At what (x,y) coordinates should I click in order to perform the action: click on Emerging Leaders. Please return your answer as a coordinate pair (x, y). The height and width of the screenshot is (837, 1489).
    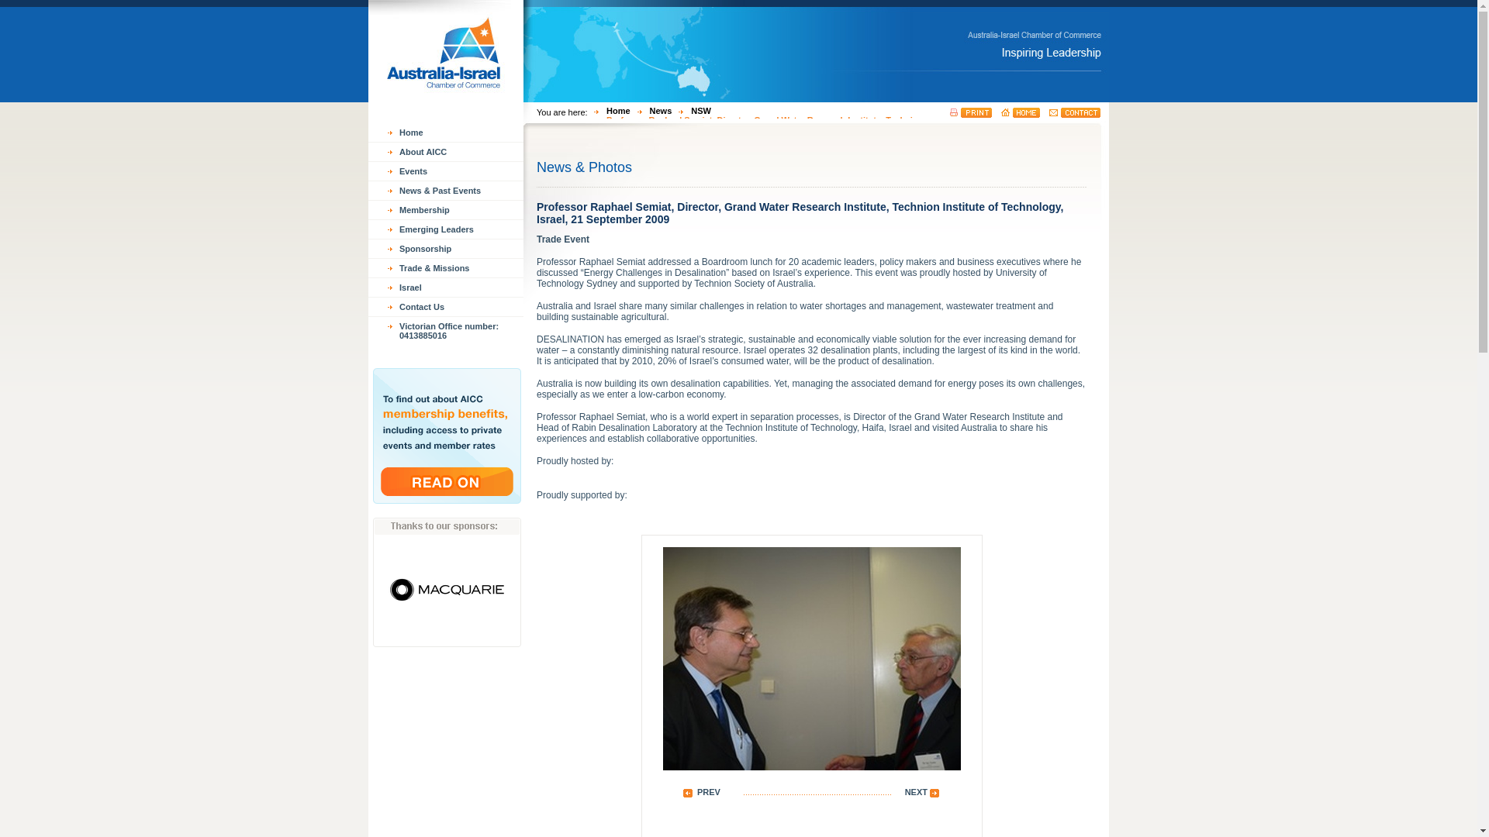
    Looking at the image, I should click on (446, 229).